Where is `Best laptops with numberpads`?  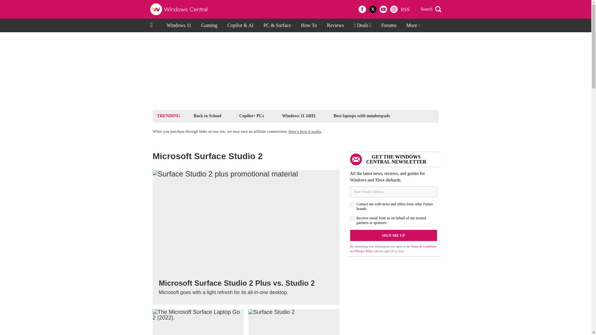 Best laptops with numberpads is located at coordinates (362, 115).